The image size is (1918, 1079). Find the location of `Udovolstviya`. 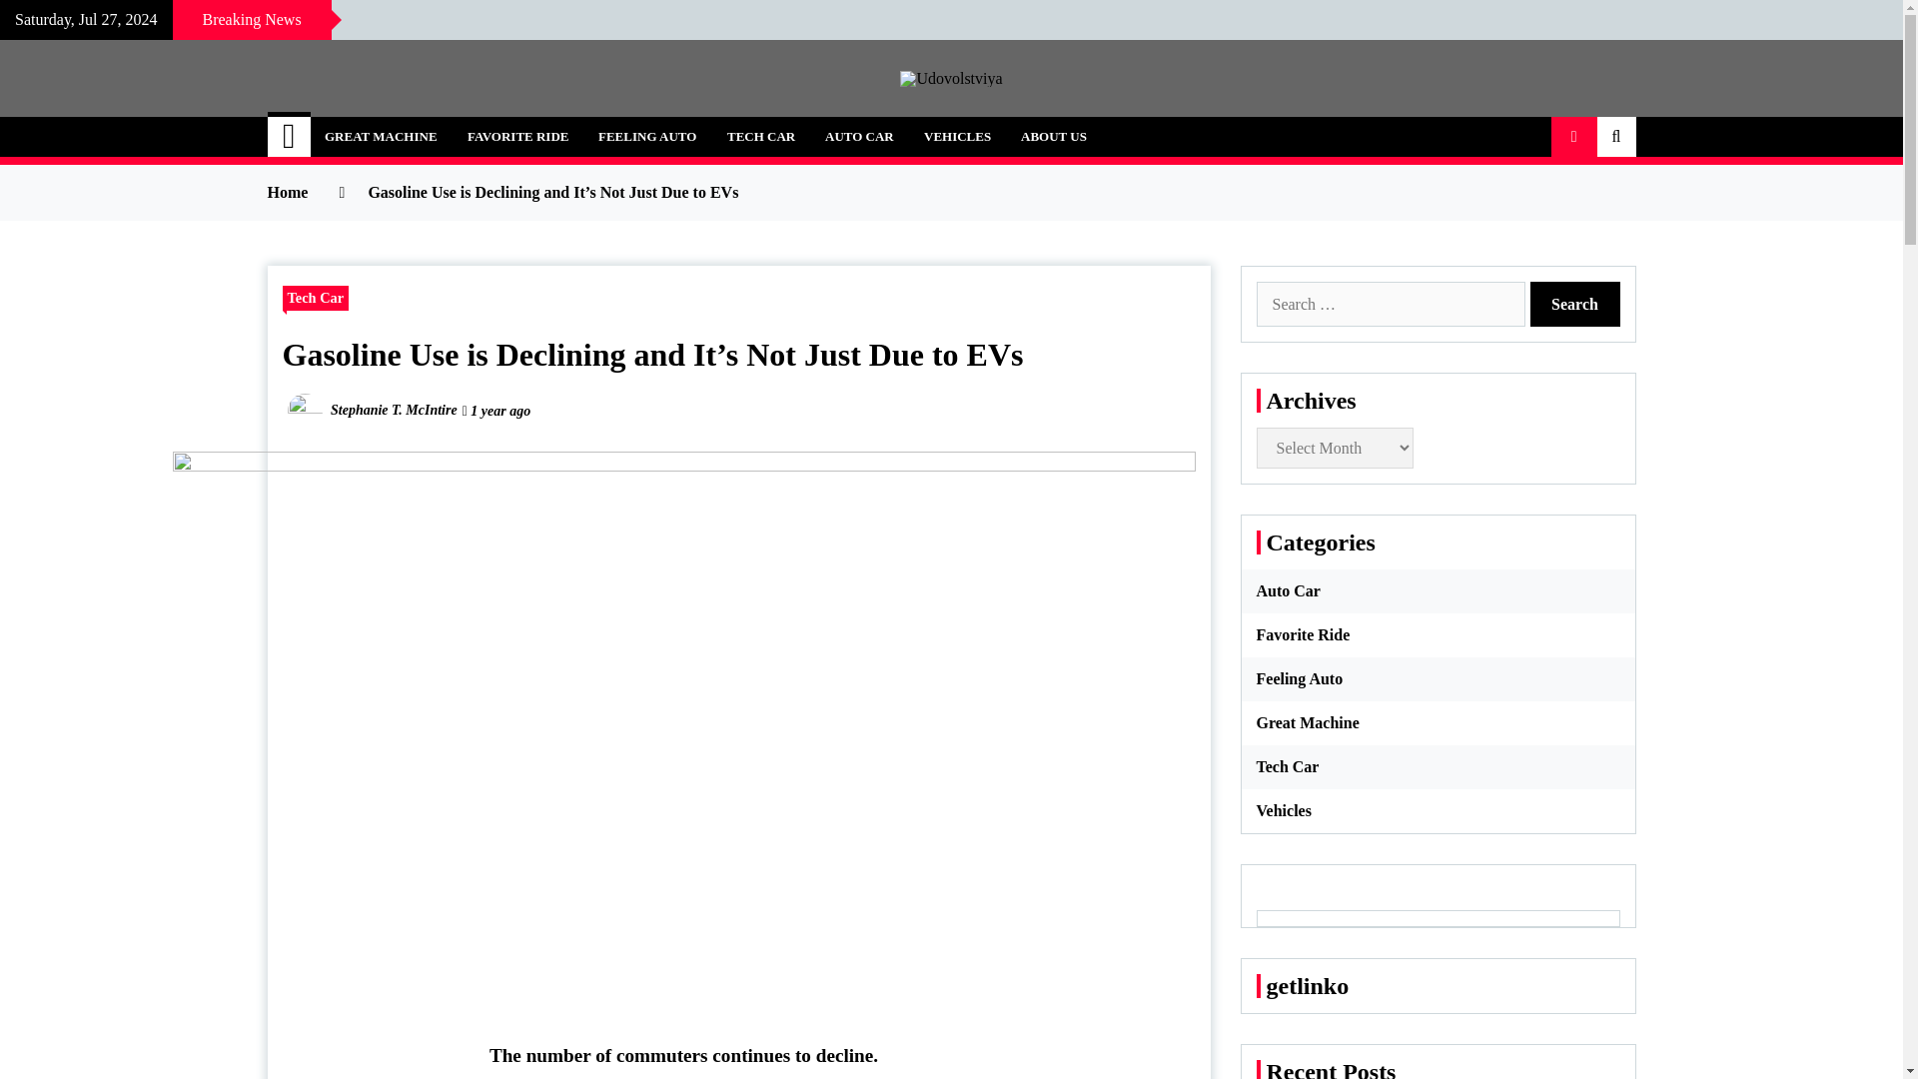

Udovolstviya is located at coordinates (397, 126).